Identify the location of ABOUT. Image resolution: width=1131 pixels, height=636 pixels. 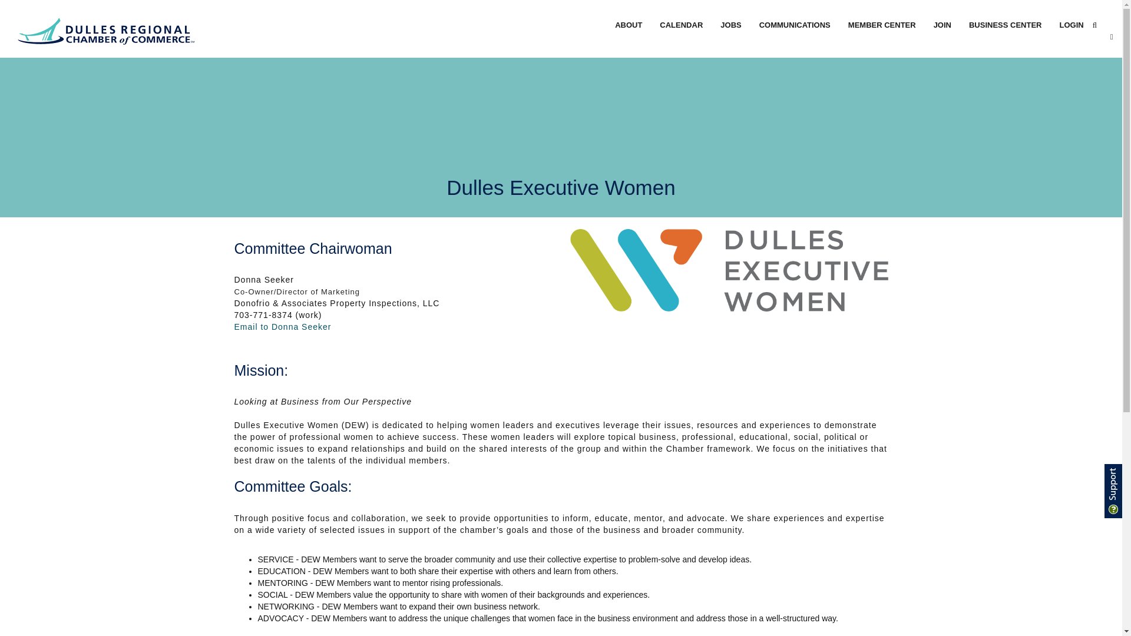
(629, 25).